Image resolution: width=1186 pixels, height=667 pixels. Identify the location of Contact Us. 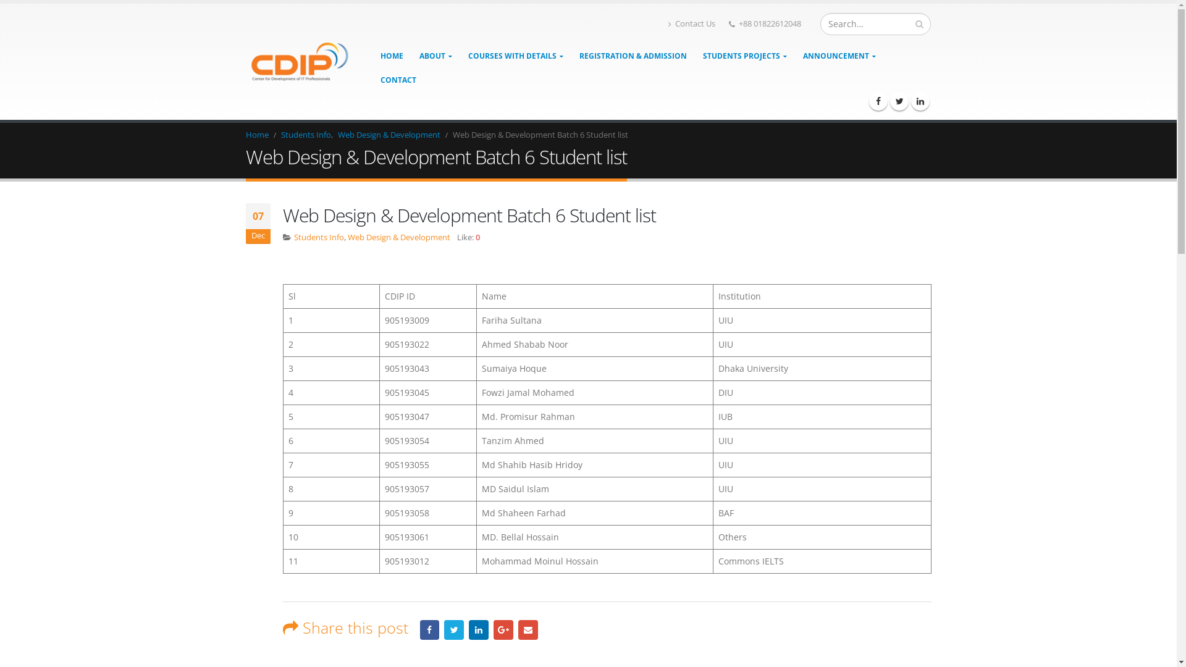
(692, 24).